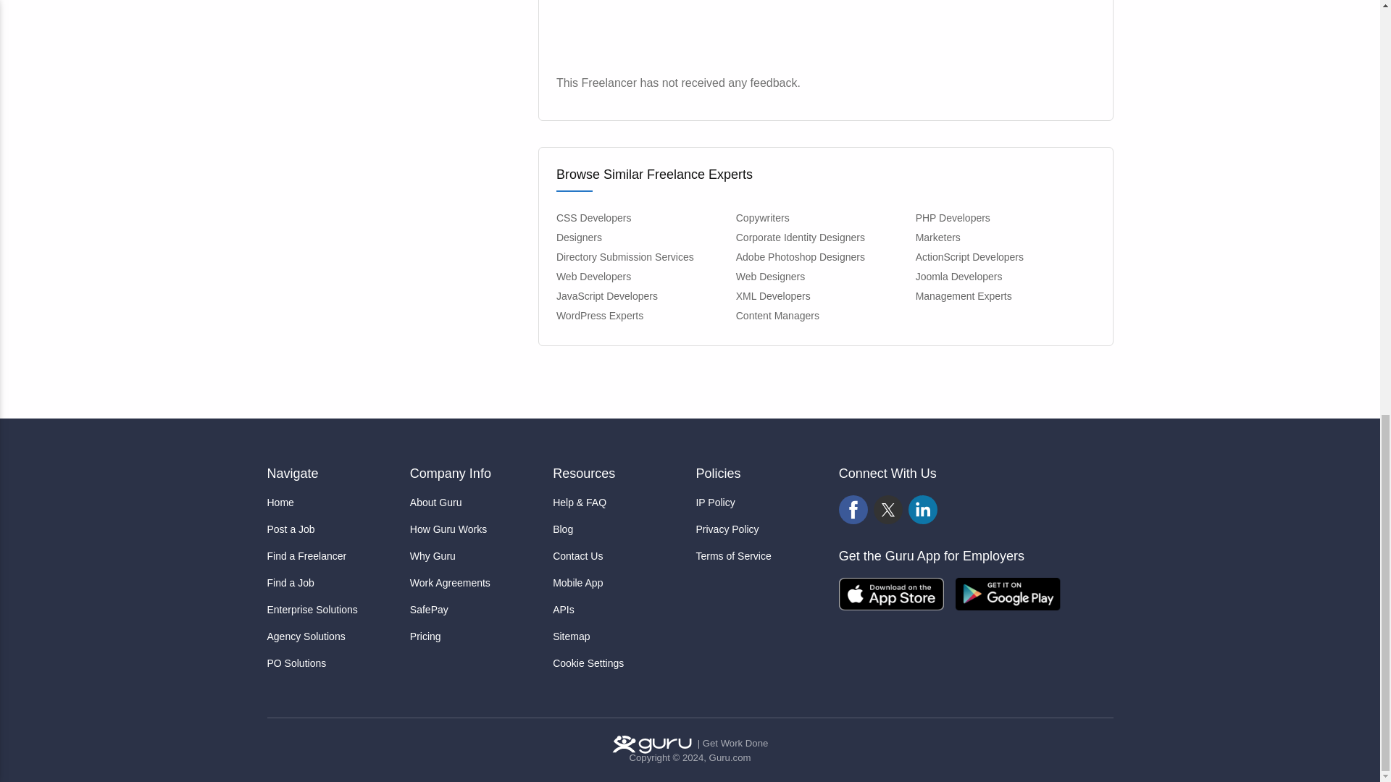  What do you see at coordinates (888, 510) in the screenshot?
I see `Connect with Guru on X` at bounding box center [888, 510].